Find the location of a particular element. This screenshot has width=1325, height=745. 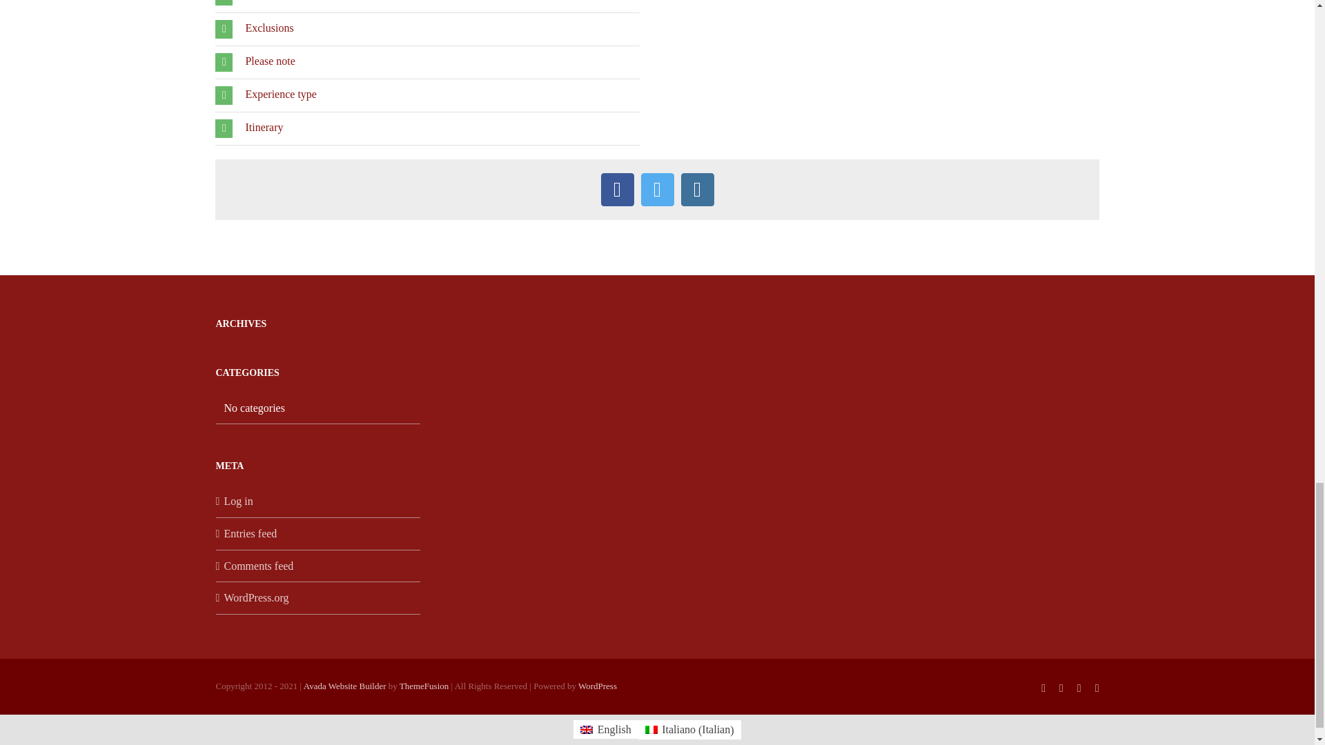

Log in is located at coordinates (317, 501).